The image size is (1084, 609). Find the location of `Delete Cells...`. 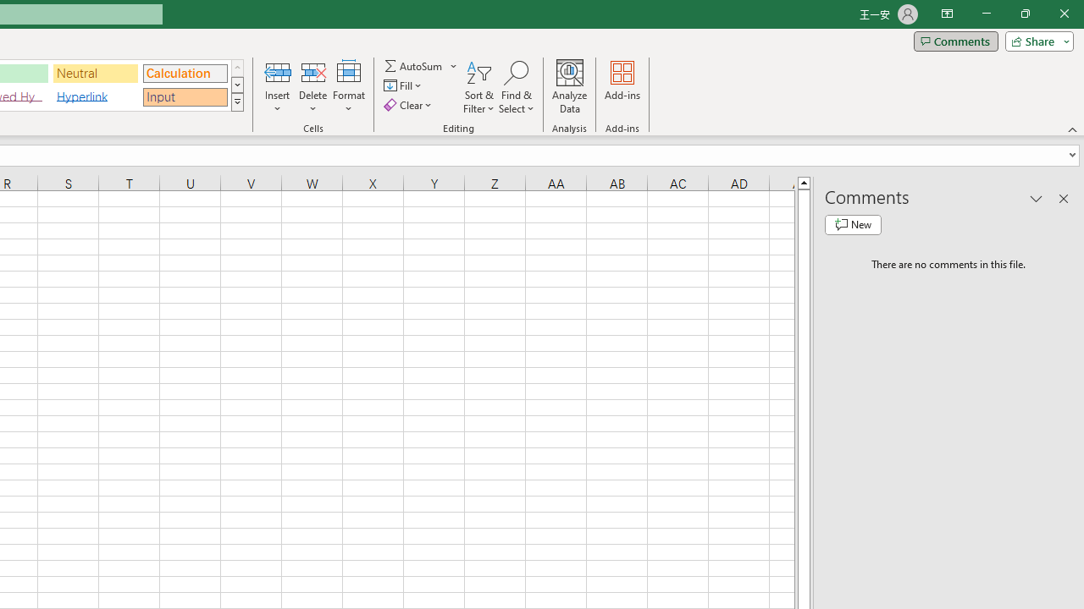

Delete Cells... is located at coordinates (313, 71).